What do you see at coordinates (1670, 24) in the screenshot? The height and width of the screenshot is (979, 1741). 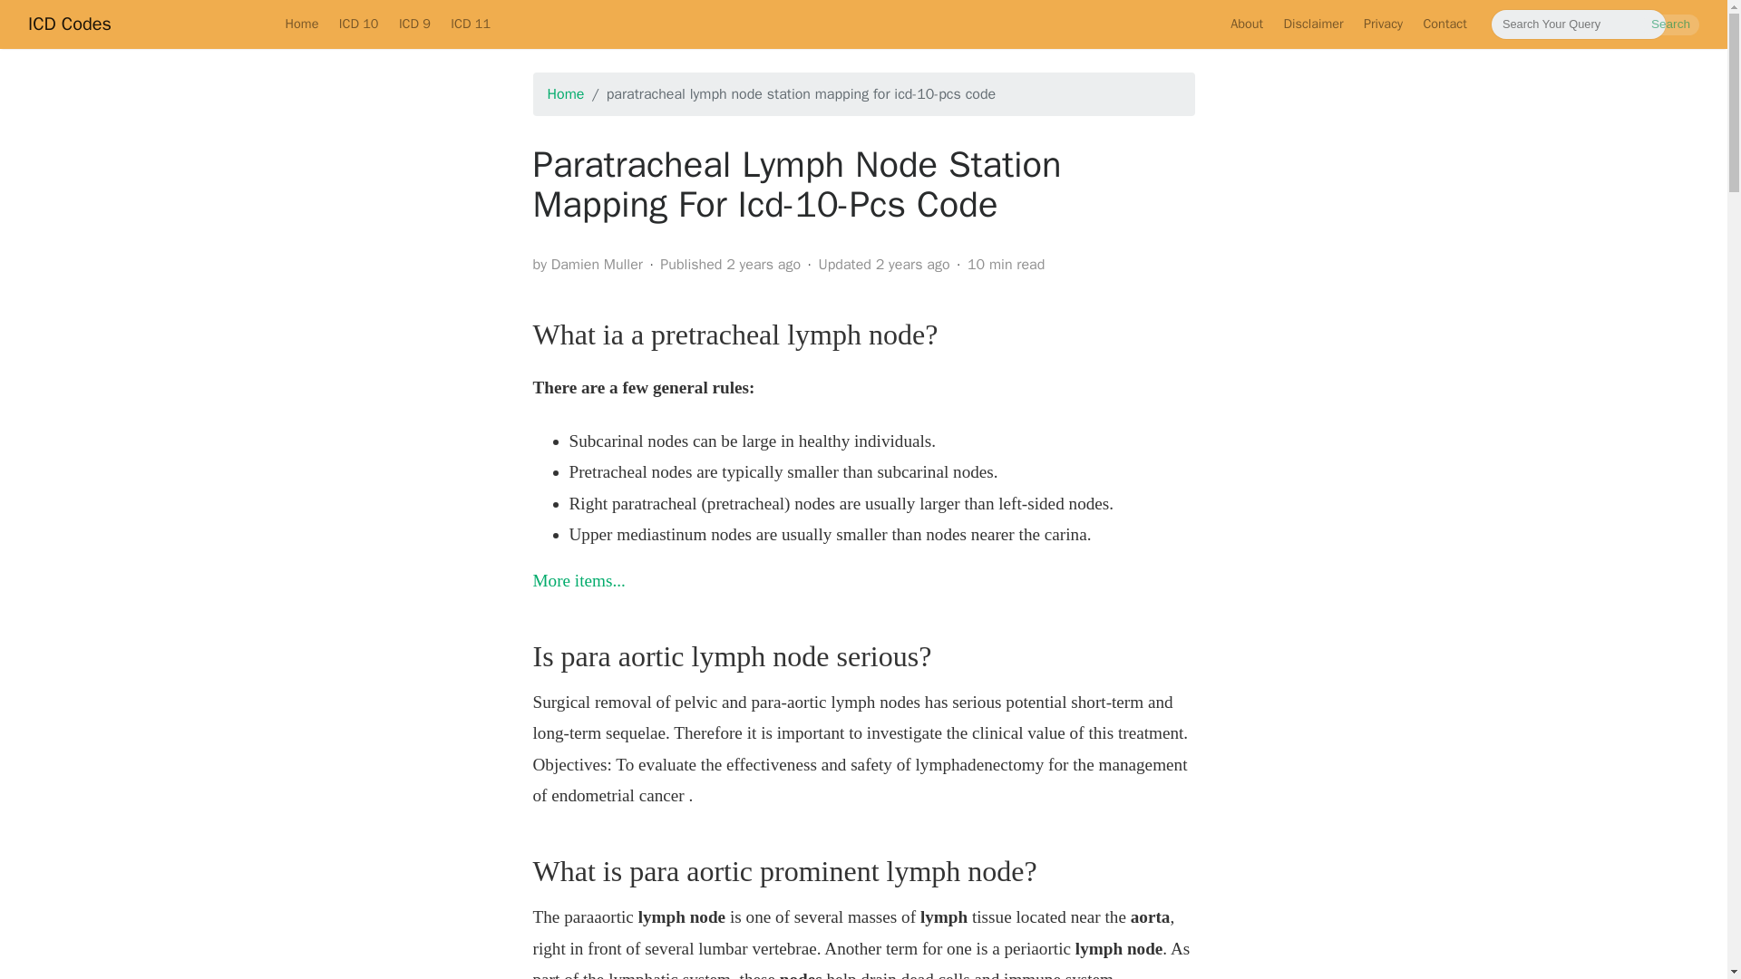 I see `Search` at bounding box center [1670, 24].